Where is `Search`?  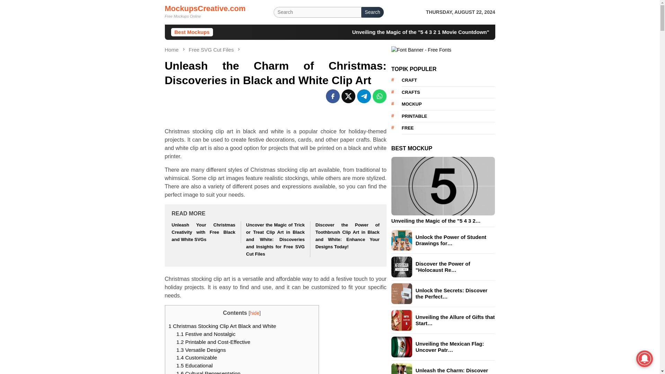
Search is located at coordinates (372, 12).